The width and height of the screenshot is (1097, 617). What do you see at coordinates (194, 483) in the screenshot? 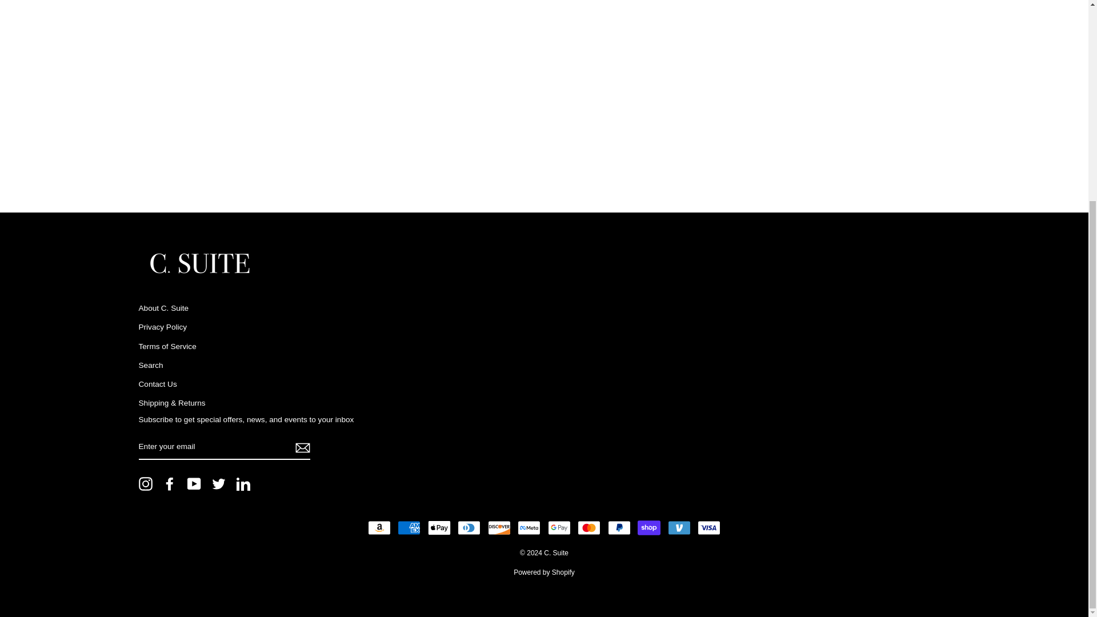
I see `C. Suite on YouTube` at bounding box center [194, 483].